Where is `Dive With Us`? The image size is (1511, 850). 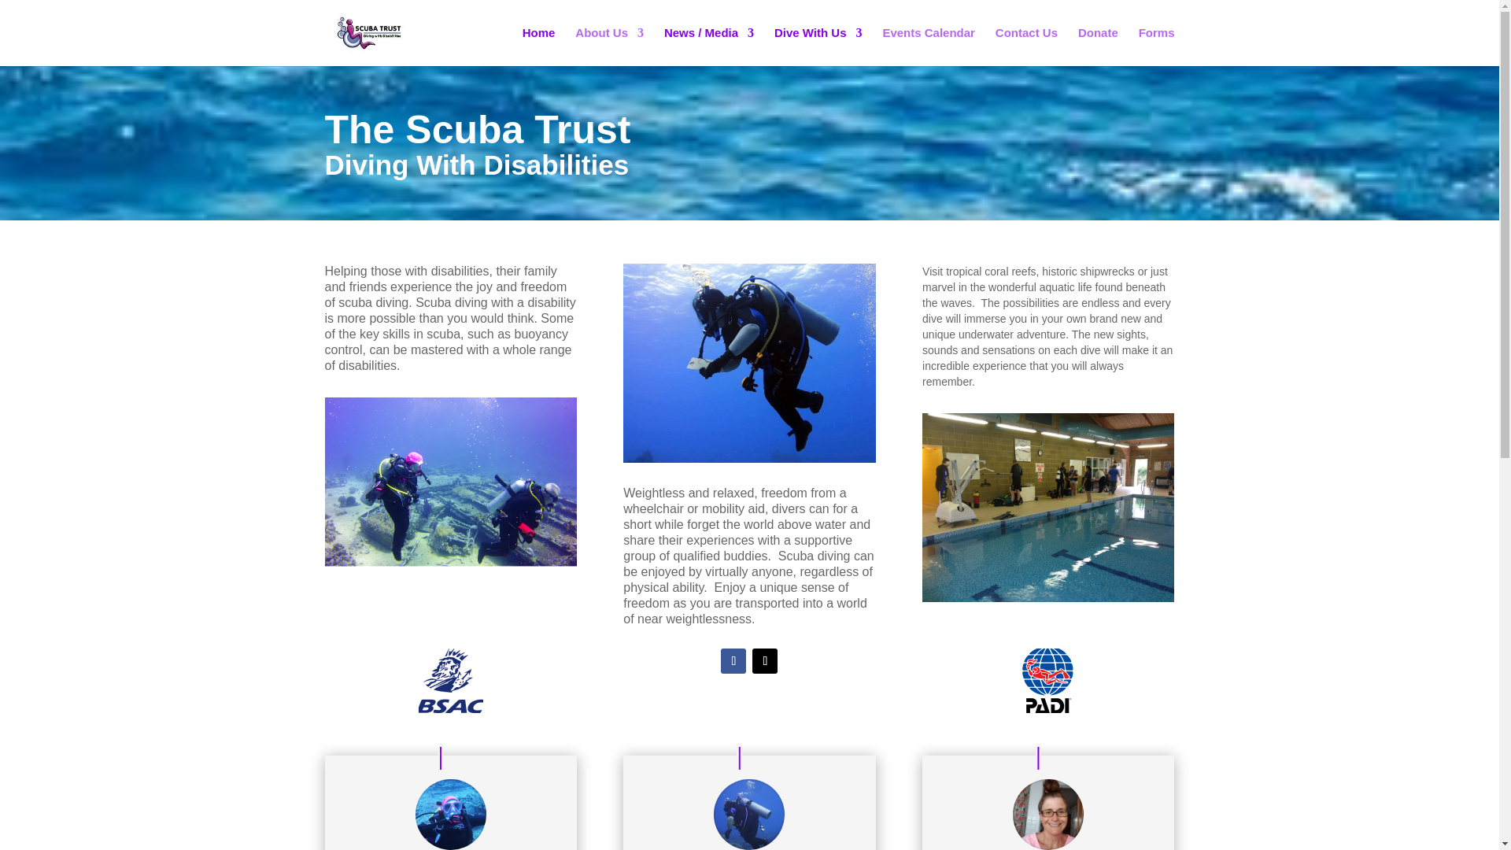
Dive With Us is located at coordinates (818, 46).